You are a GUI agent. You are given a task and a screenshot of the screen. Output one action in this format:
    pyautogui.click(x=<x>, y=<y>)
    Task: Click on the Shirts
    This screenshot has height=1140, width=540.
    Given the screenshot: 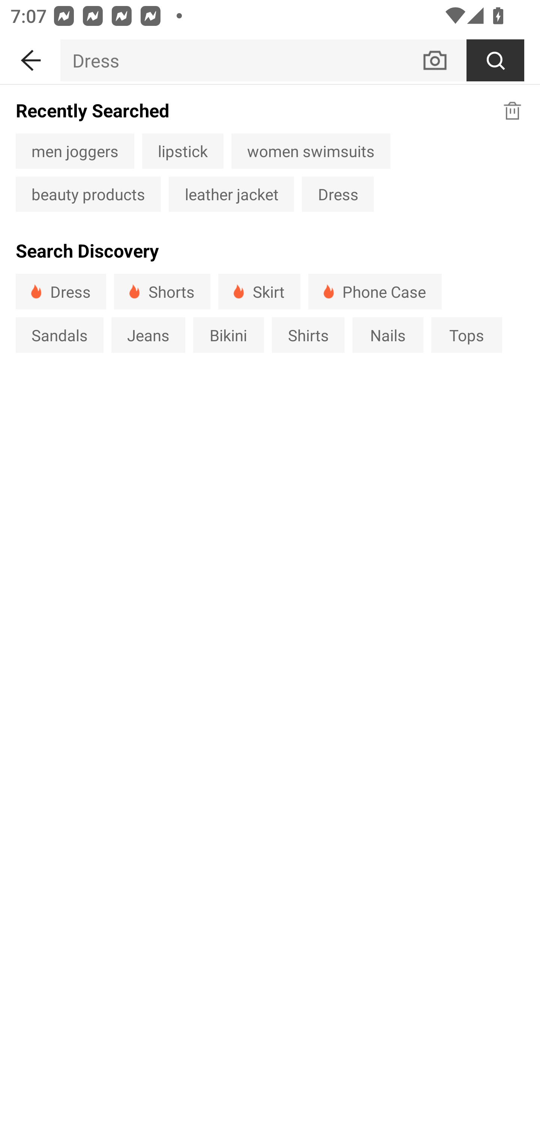 What is the action you would take?
    pyautogui.click(x=308, y=335)
    